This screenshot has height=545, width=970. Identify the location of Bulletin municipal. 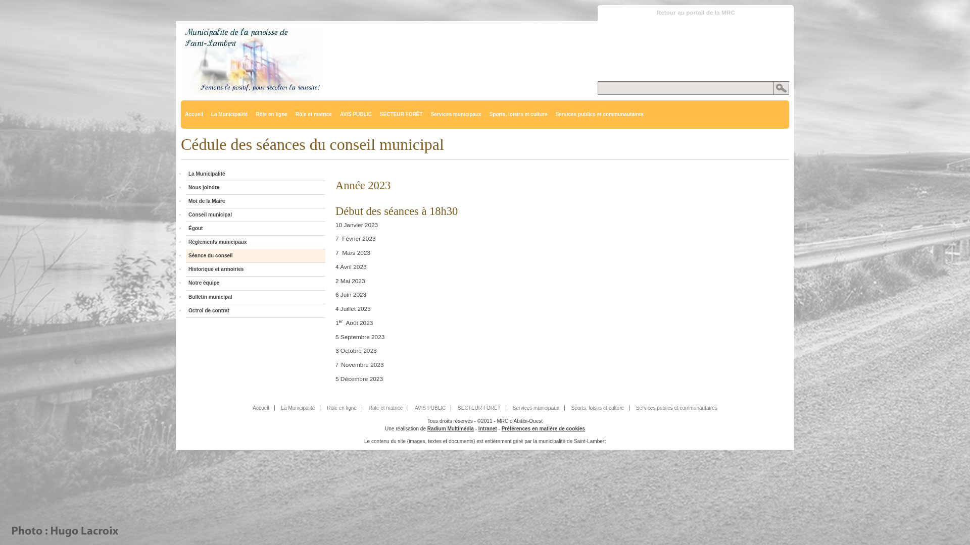
(256, 297).